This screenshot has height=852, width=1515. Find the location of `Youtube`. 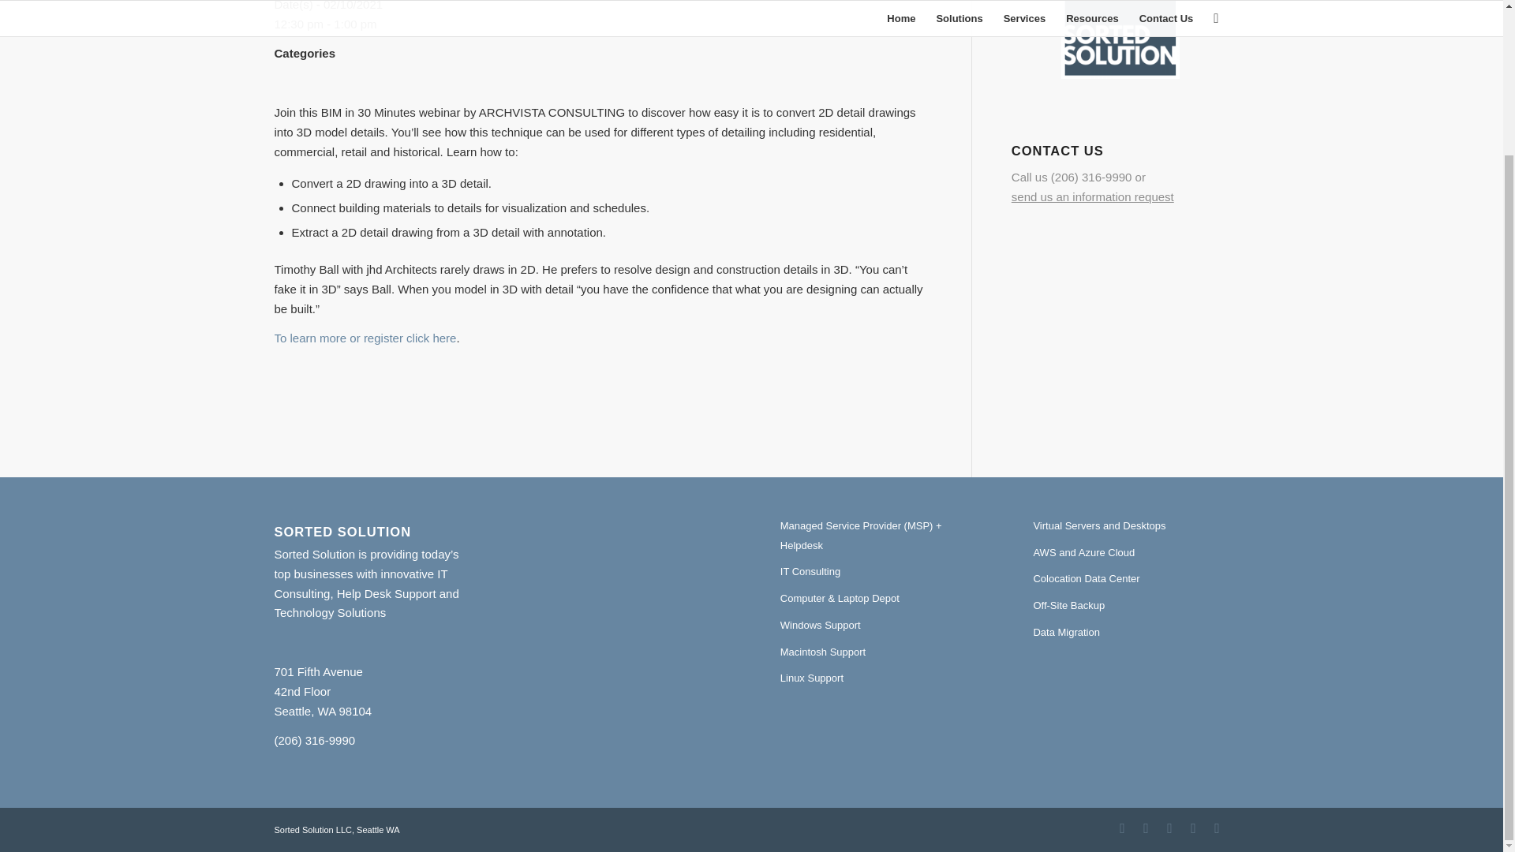

Youtube is located at coordinates (1193, 828).